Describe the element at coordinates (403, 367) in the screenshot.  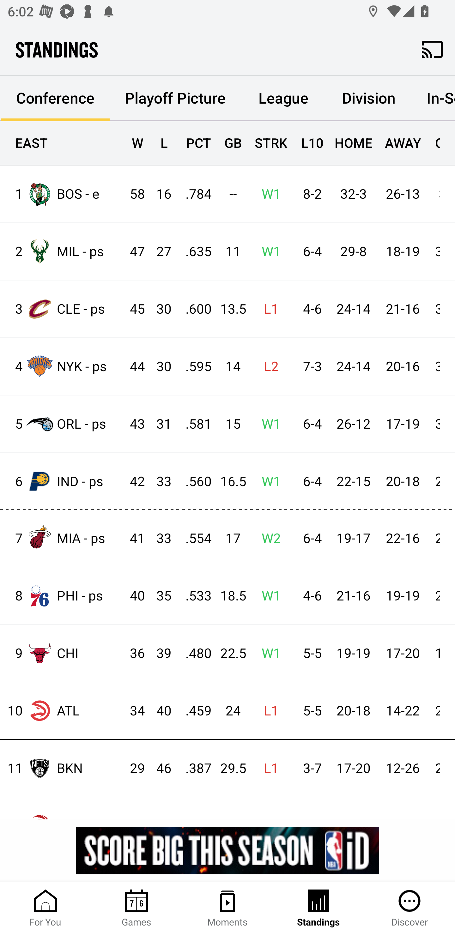
I see `20-16` at that location.